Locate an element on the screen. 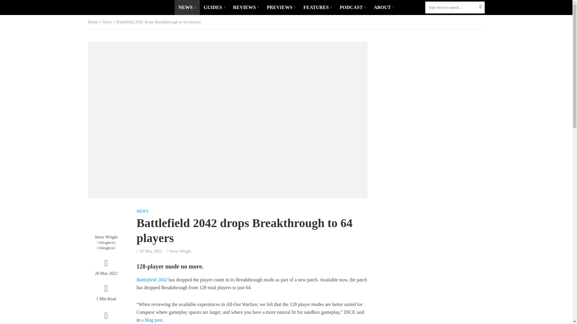 This screenshot has width=577, height=324. GUIDES is located at coordinates (214, 7).